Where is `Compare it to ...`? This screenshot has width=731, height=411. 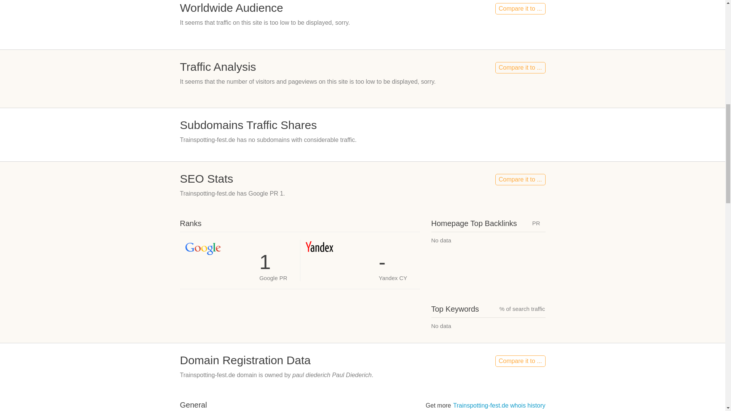 Compare it to ... is located at coordinates (520, 8).